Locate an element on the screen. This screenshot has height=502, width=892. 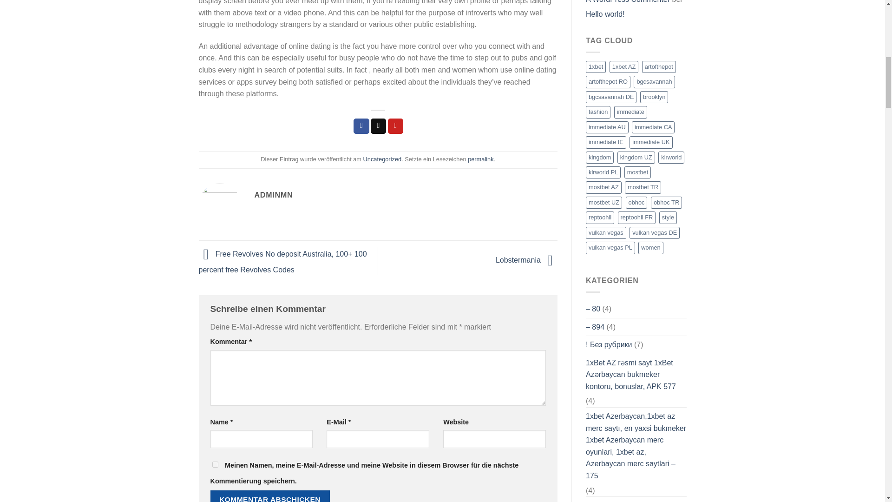
Permalink to Some great benefits of Online Dating is located at coordinates (480, 159).